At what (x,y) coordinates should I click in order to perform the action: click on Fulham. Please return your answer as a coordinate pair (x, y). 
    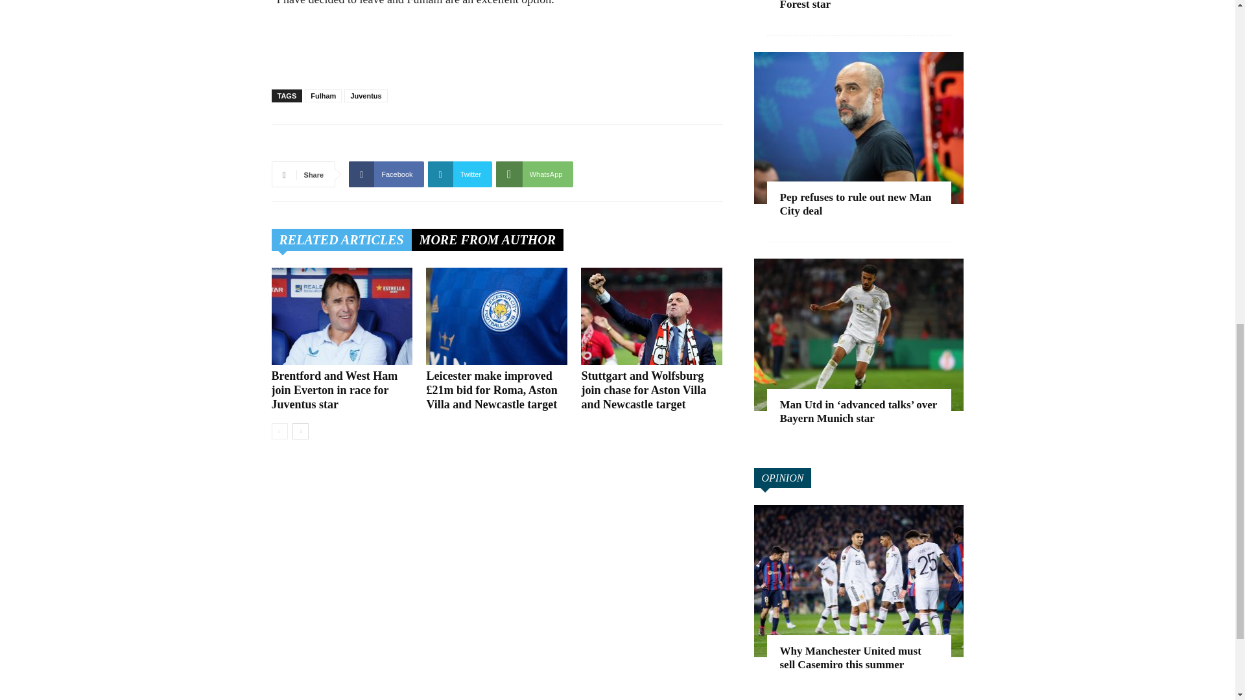
    Looking at the image, I should click on (323, 96).